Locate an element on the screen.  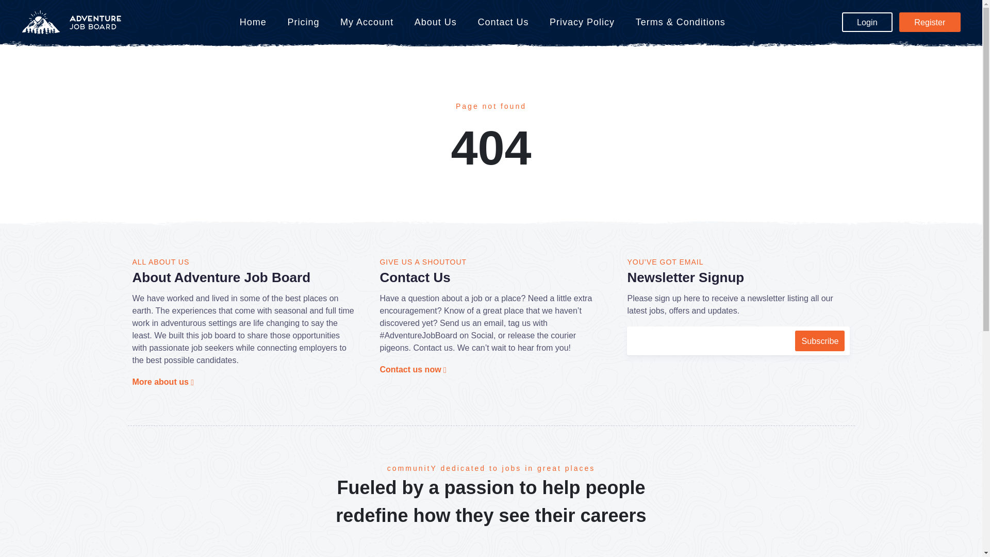
Subscribe is located at coordinates (819, 341).